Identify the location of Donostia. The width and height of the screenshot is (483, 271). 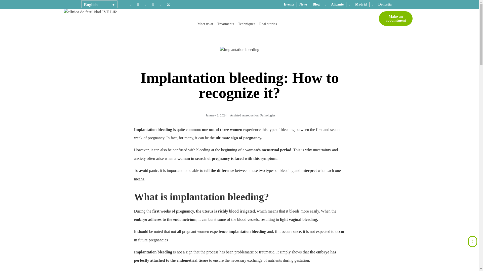
(382, 4).